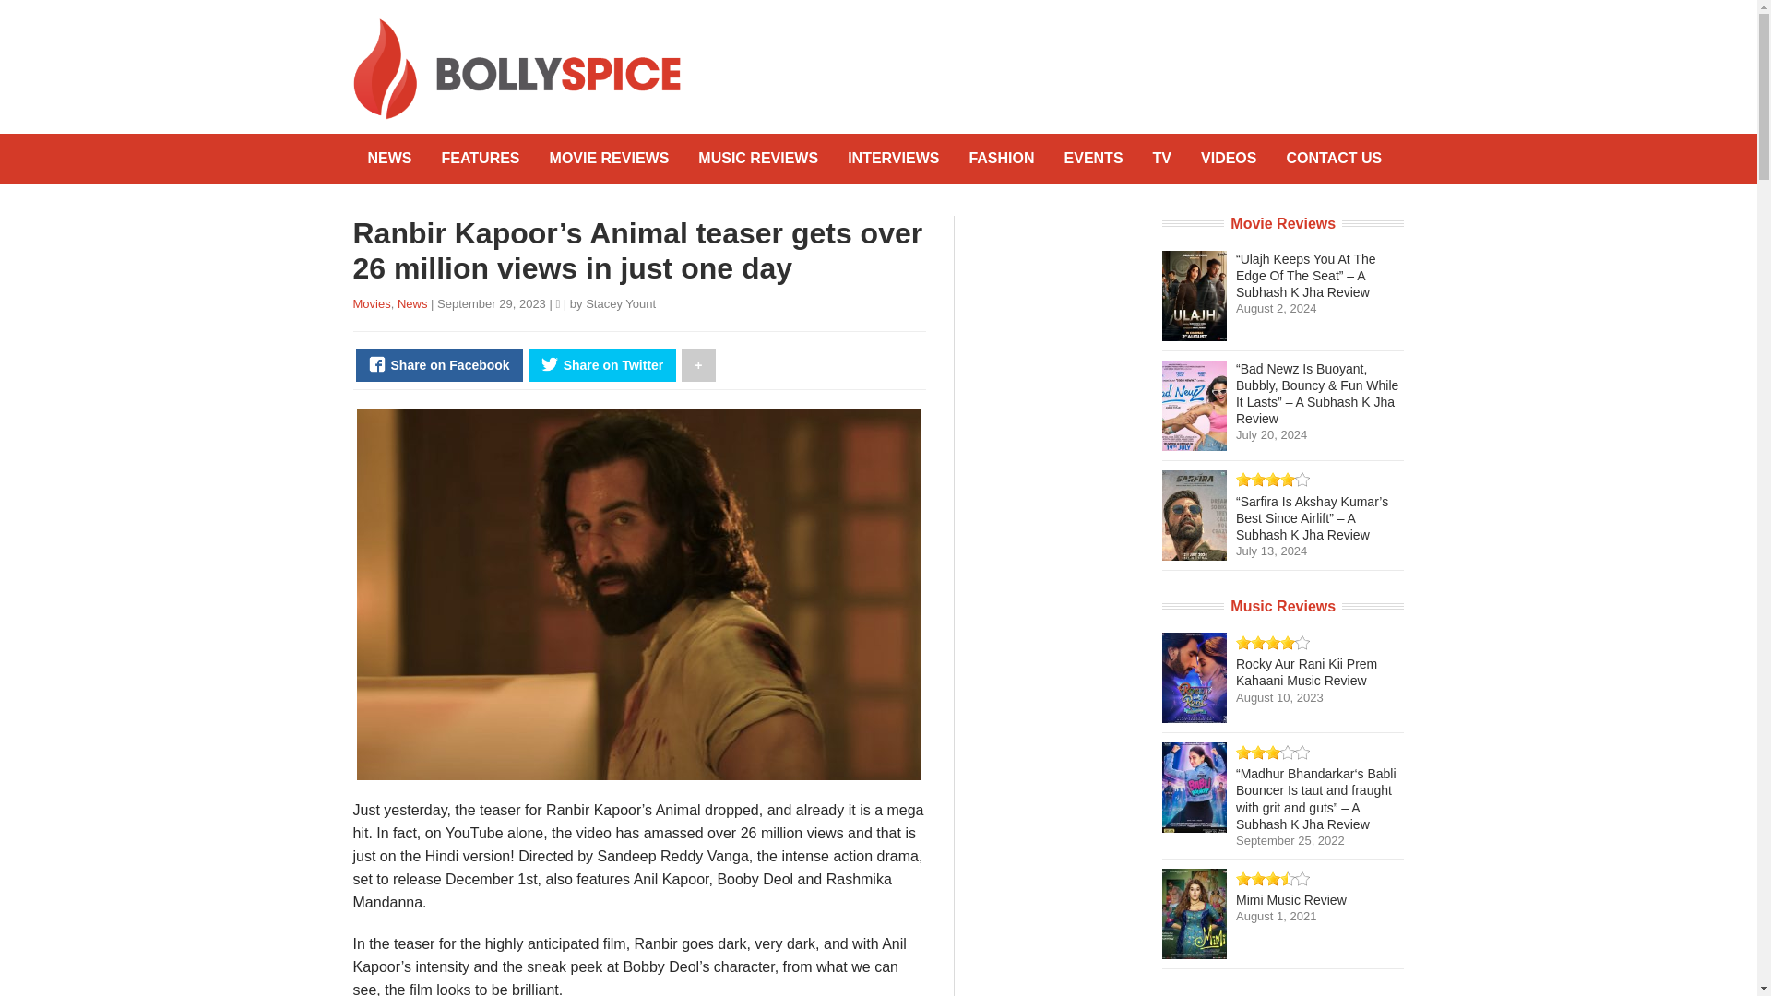 The height and width of the screenshot is (996, 1771). What do you see at coordinates (1306, 671) in the screenshot?
I see `Rocky Aur Rani Kii Prem Kahaani Music Review` at bounding box center [1306, 671].